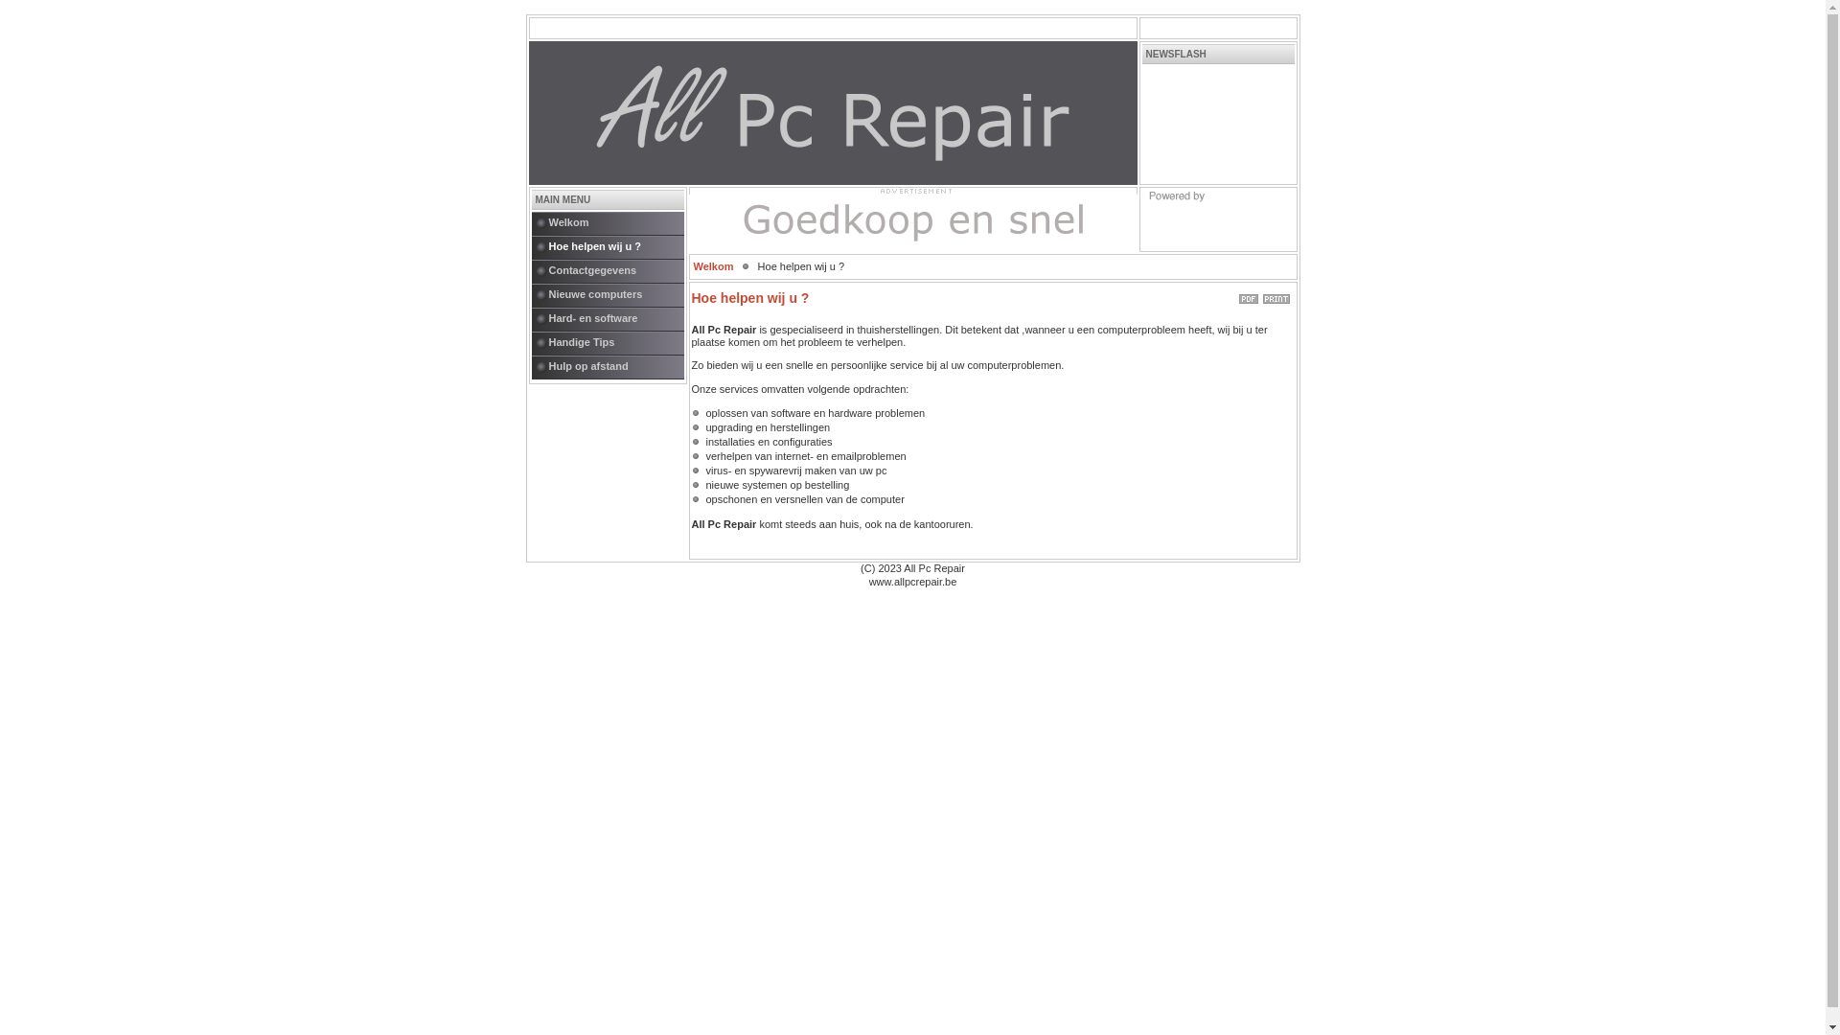  Describe the element at coordinates (615, 343) in the screenshot. I see `Handige Tips` at that location.